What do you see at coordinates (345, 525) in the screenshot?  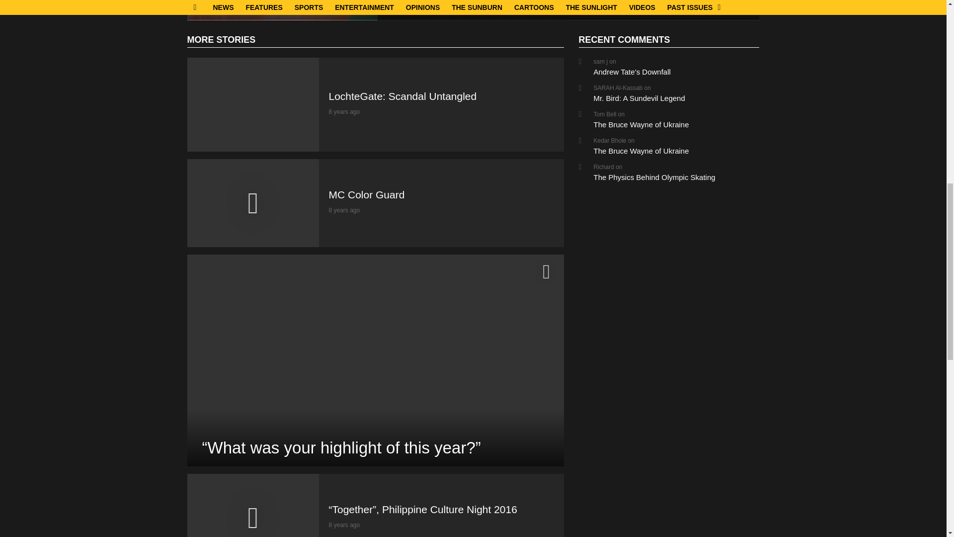 I see `April 26, 2016, 9:22 am` at bounding box center [345, 525].